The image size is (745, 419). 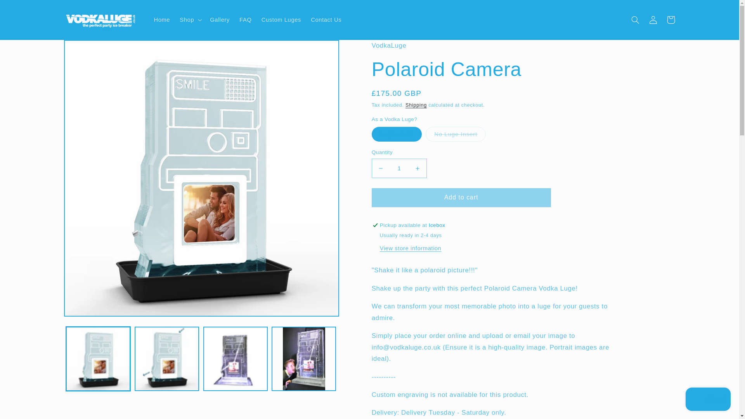 I want to click on Shopify online store chat, so click(x=708, y=400).